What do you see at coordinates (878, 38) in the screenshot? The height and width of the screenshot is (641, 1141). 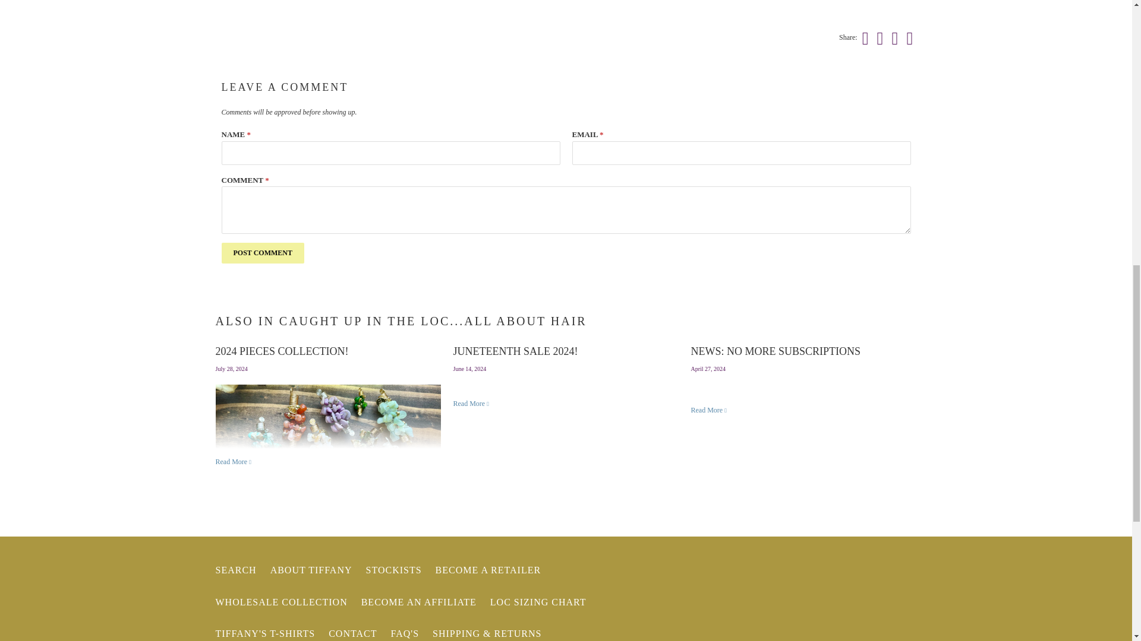 I see `Share this on Facebook` at bounding box center [878, 38].